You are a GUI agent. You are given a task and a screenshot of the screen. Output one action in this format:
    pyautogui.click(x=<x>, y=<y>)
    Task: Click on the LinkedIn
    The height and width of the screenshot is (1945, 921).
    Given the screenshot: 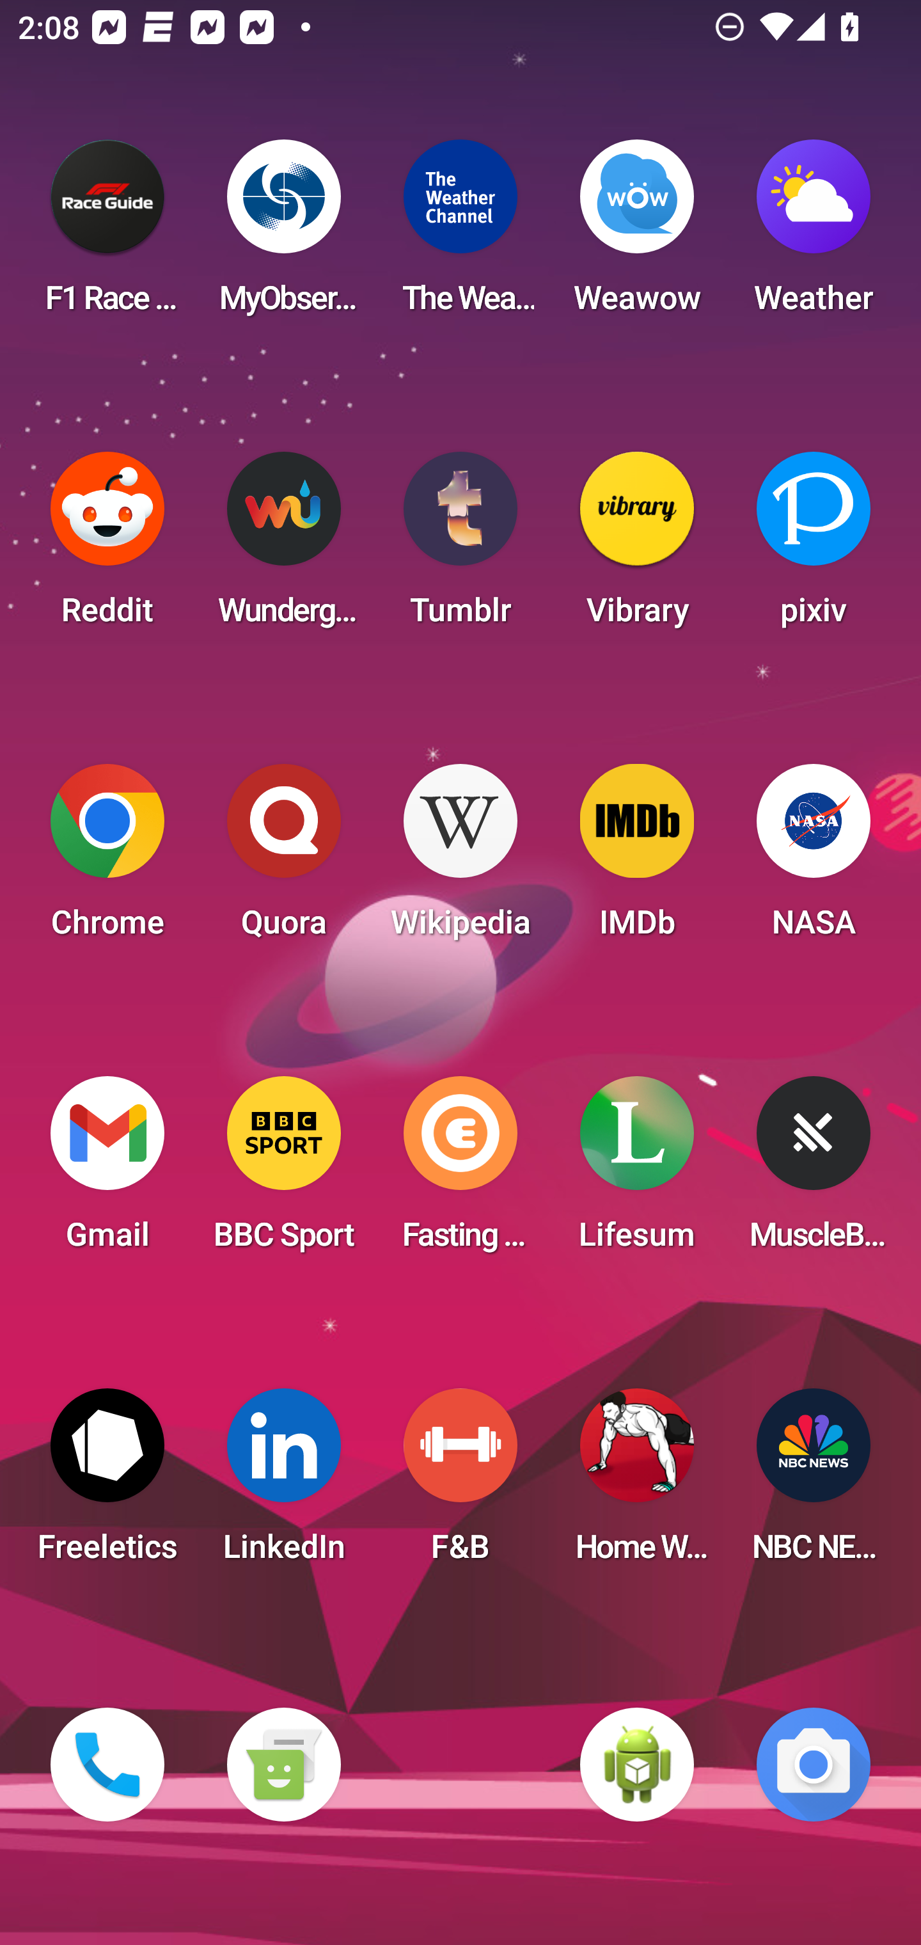 What is the action you would take?
    pyautogui.click(x=283, y=1483)
    